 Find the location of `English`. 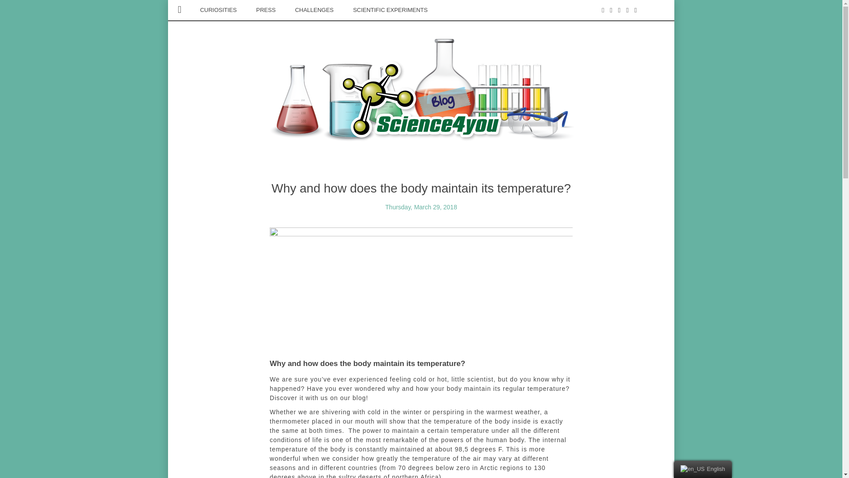

English is located at coordinates (692, 469).